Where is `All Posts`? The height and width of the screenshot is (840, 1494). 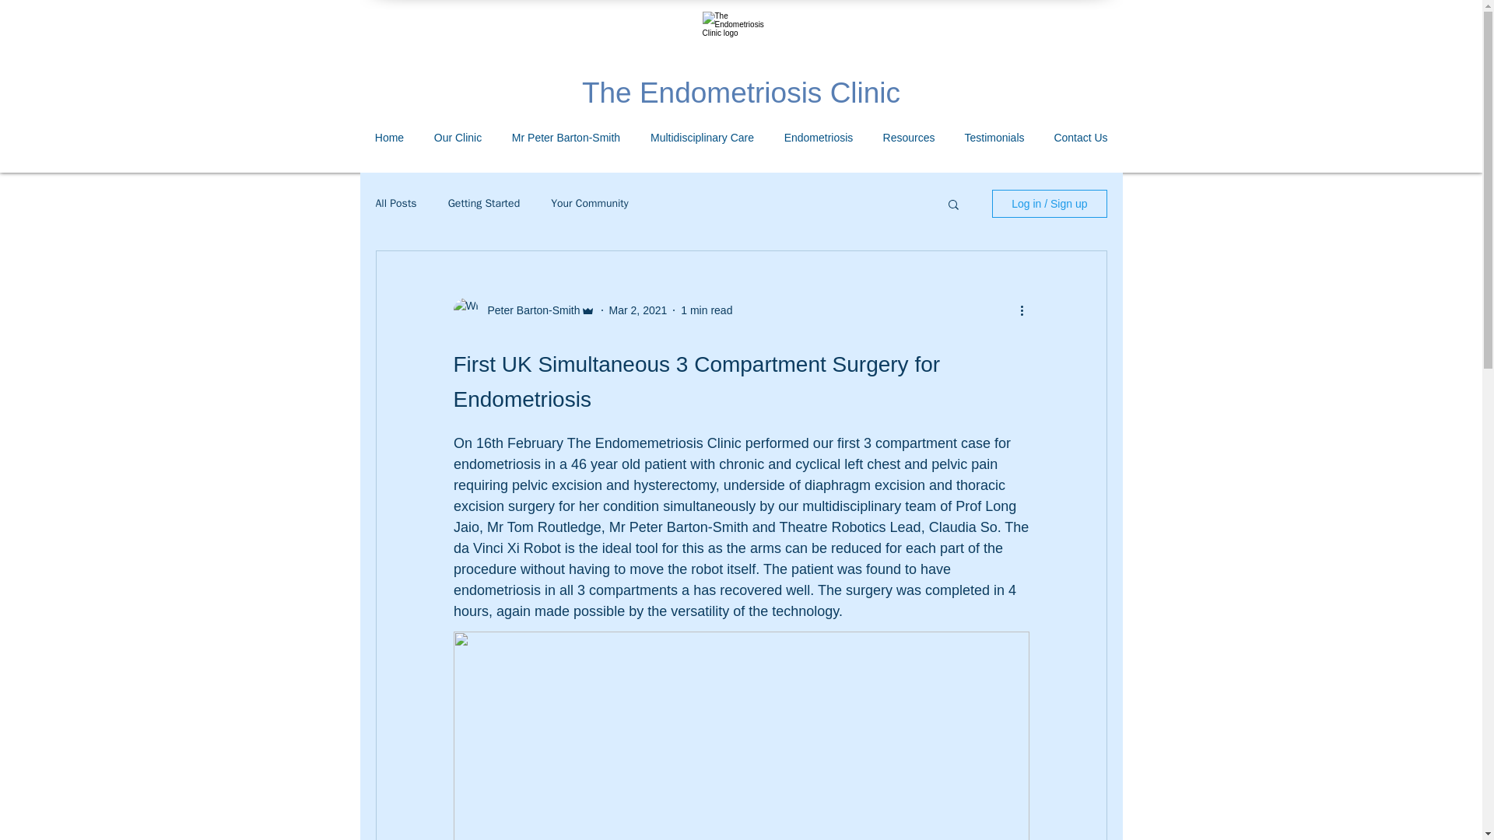
All Posts is located at coordinates (395, 204).